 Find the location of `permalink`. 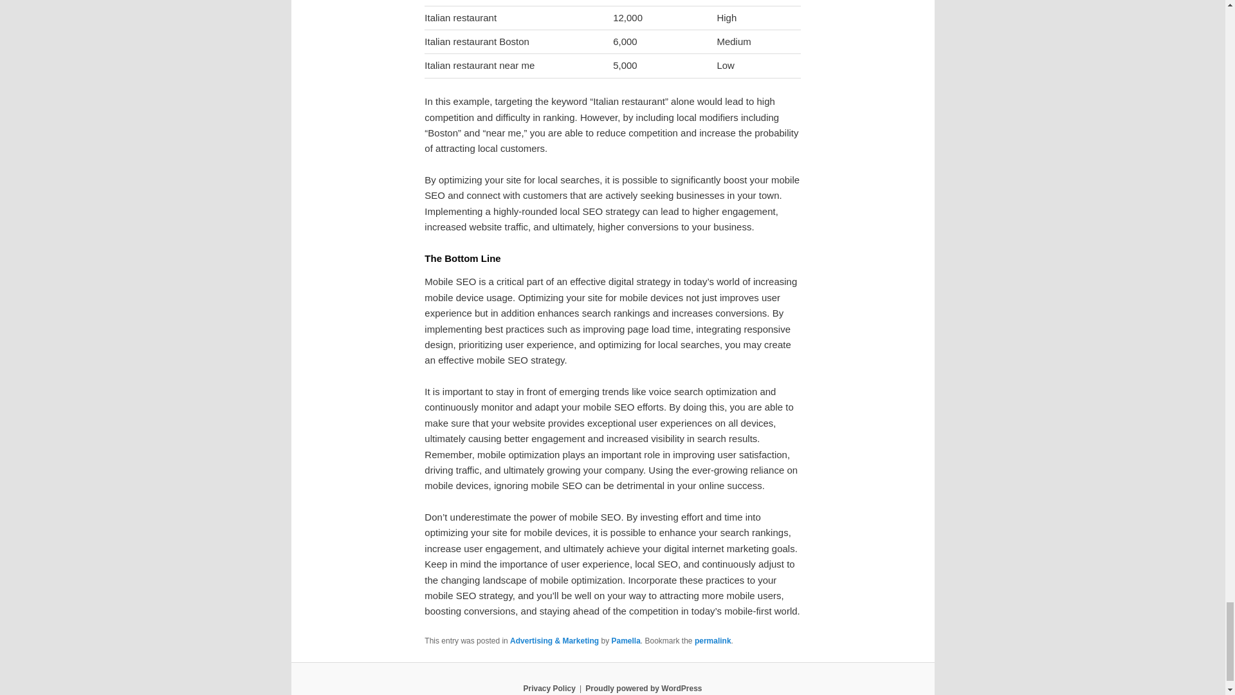

permalink is located at coordinates (713, 641).